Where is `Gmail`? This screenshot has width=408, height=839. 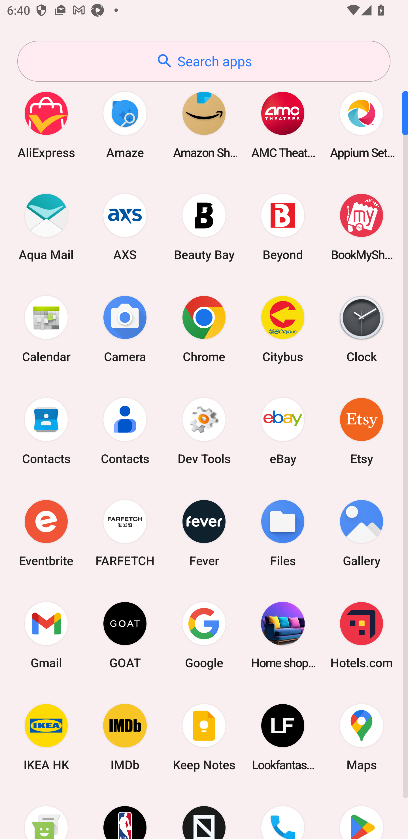
Gmail is located at coordinates (46, 635).